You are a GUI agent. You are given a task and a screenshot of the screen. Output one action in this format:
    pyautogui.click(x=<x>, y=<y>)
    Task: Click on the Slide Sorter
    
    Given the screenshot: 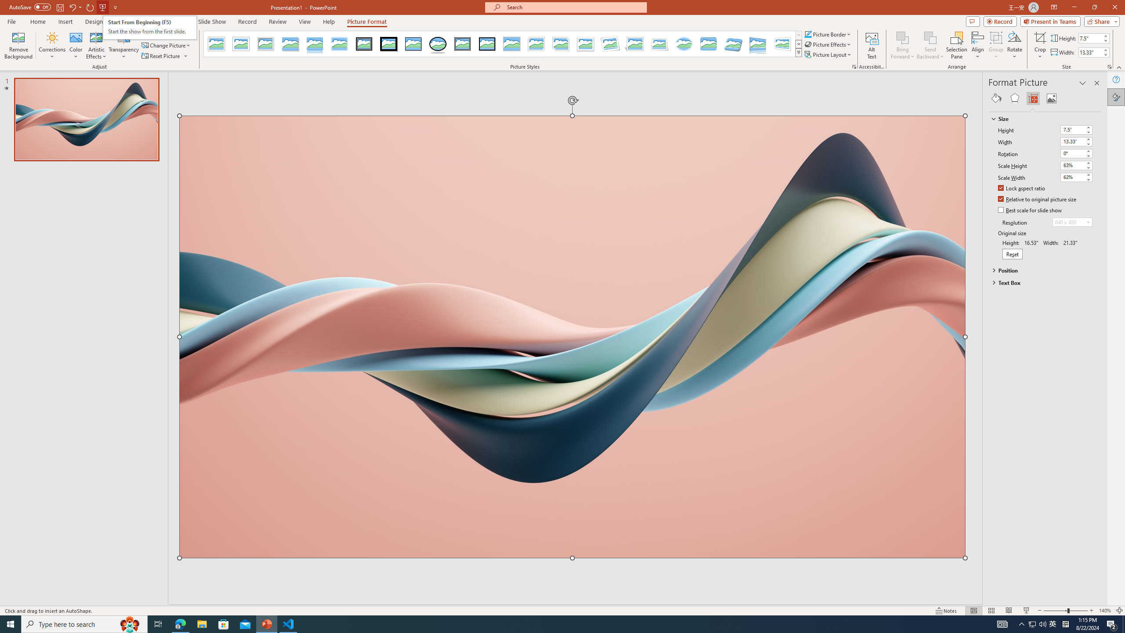 What is the action you would take?
    pyautogui.click(x=991, y=611)
    